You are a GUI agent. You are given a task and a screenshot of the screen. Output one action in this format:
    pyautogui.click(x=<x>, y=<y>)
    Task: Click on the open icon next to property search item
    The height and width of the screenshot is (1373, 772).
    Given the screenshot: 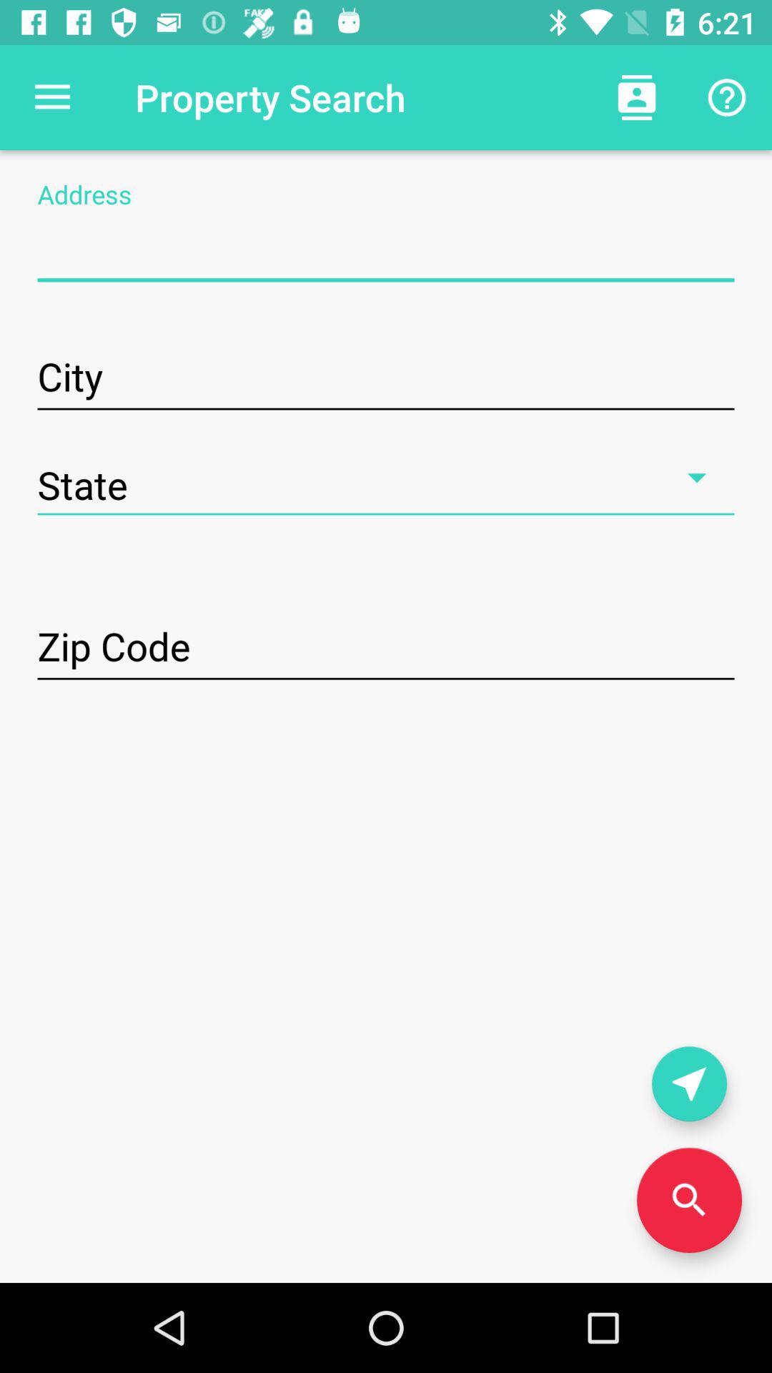 What is the action you would take?
    pyautogui.click(x=636, y=97)
    